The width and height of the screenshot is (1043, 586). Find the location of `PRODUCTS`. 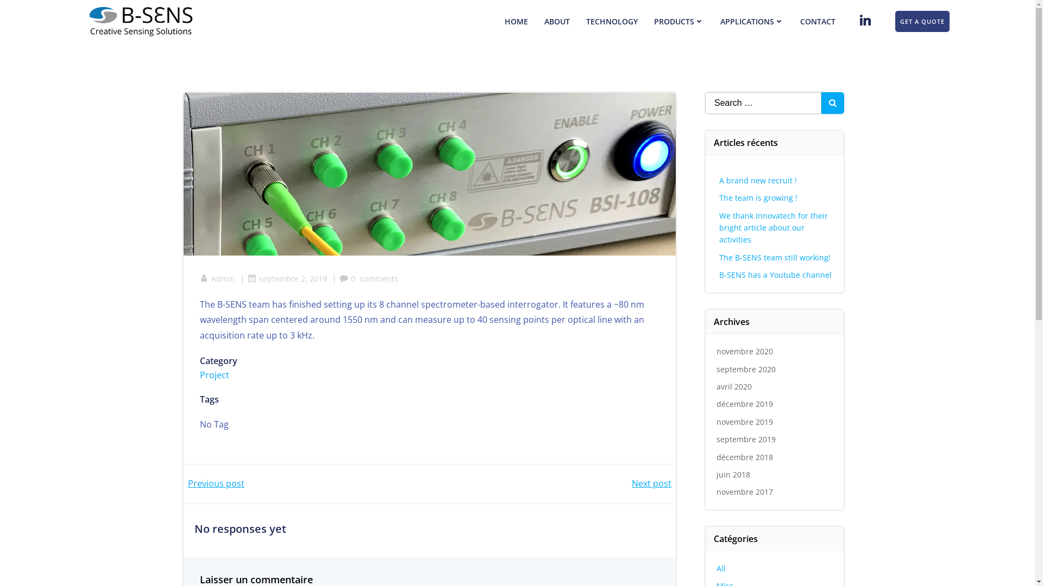

PRODUCTS is located at coordinates (679, 22).